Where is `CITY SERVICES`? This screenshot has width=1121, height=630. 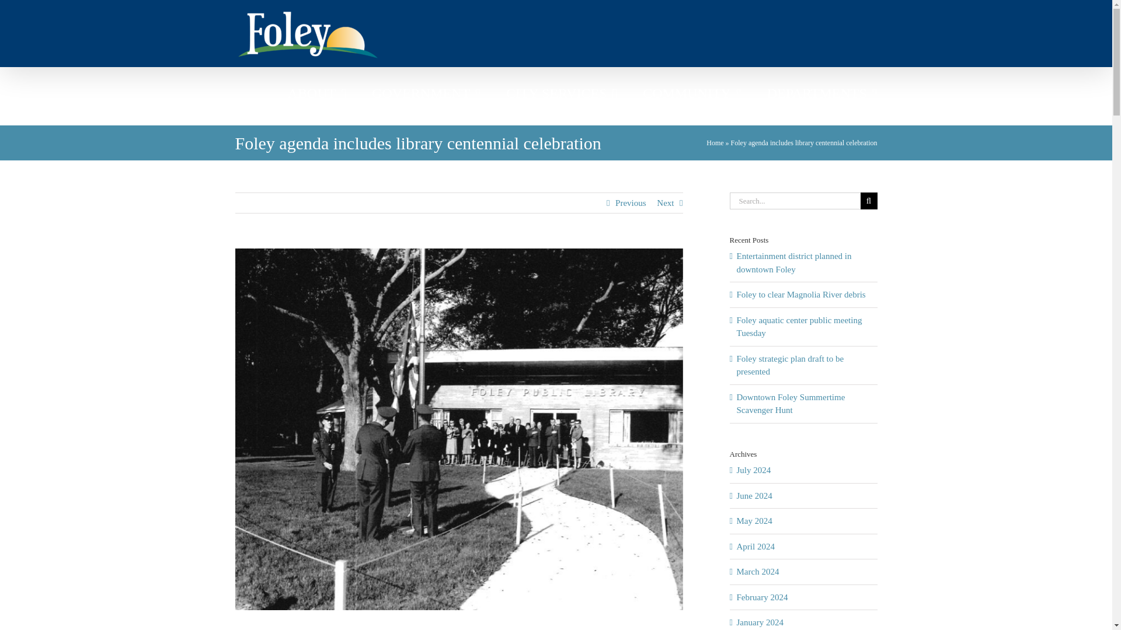 CITY SERVICES is located at coordinates (562, 93).